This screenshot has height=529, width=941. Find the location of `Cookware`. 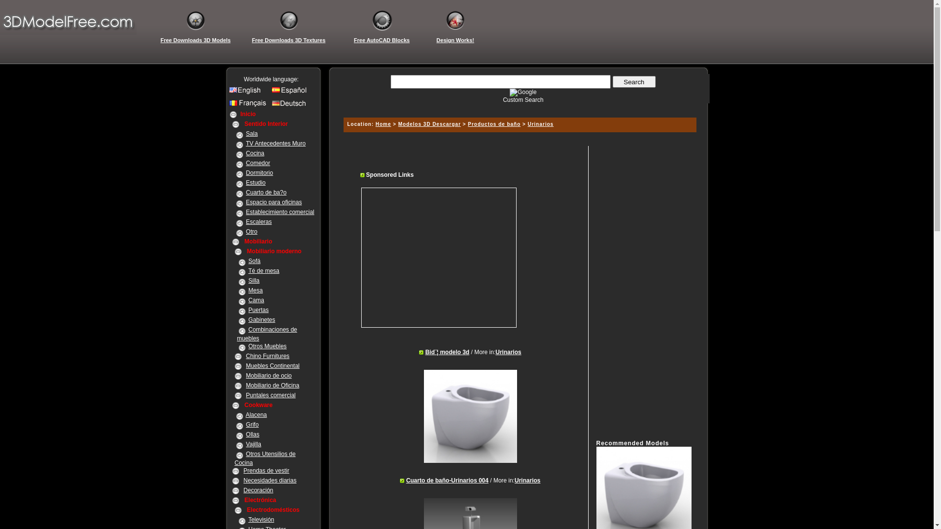

Cookware is located at coordinates (259, 405).